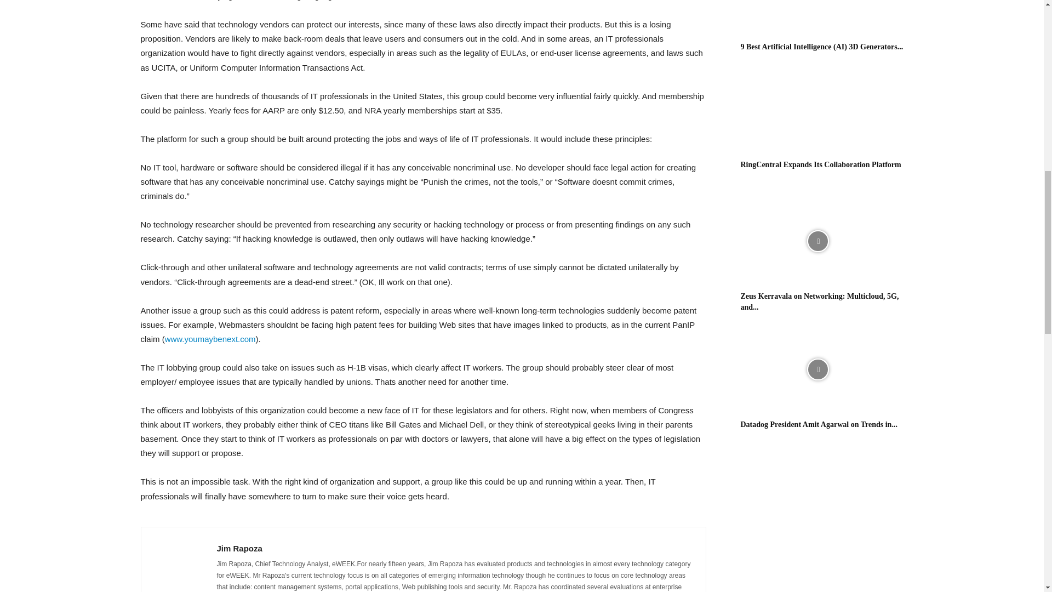 The width and height of the screenshot is (1052, 592). What do you see at coordinates (820, 301) in the screenshot?
I see `Zeus Kerravala on Networking: Multicloud, 5G, and Automation` at bounding box center [820, 301].